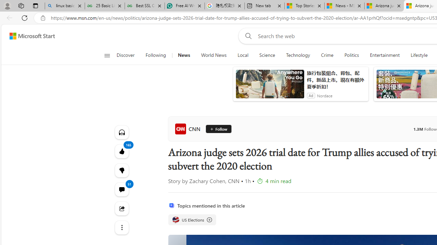  I want to click on Web search, so click(247, 36).